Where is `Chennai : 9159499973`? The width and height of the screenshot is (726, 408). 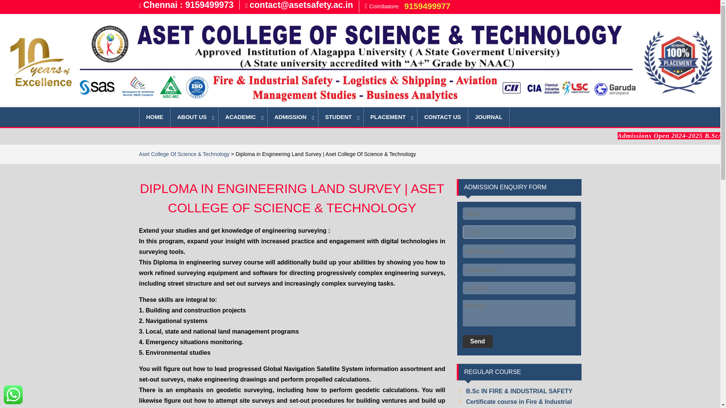 Chennai : 9159499973 is located at coordinates (188, 5).